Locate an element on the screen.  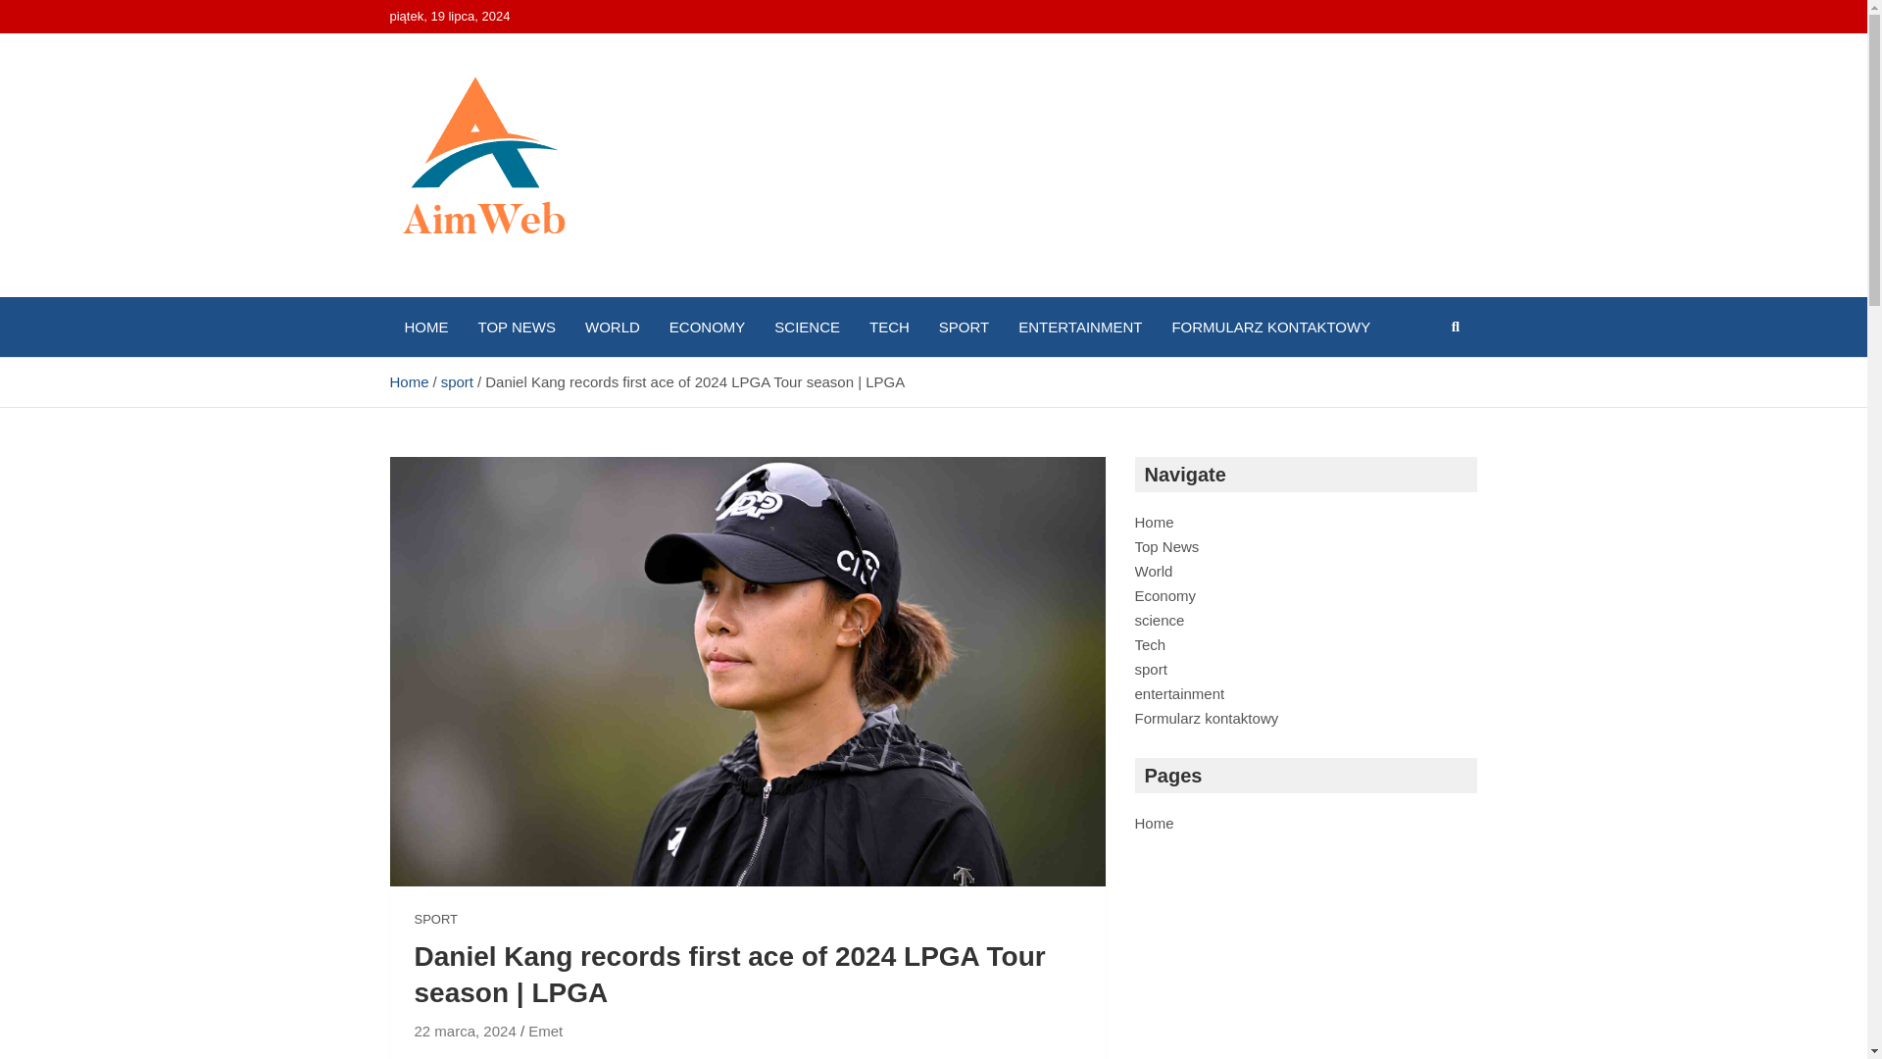
SPORT is located at coordinates (435, 920).